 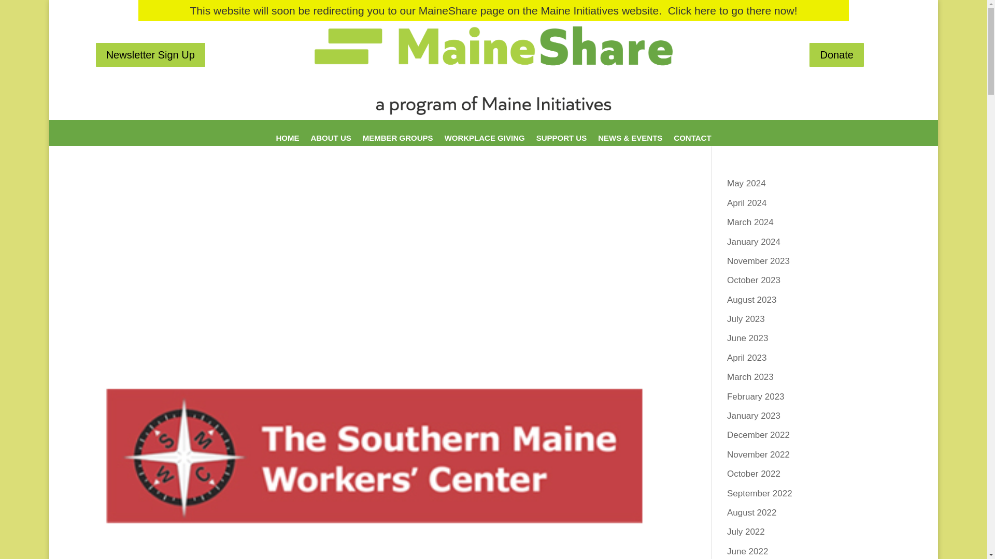 I want to click on HOME, so click(x=287, y=145).